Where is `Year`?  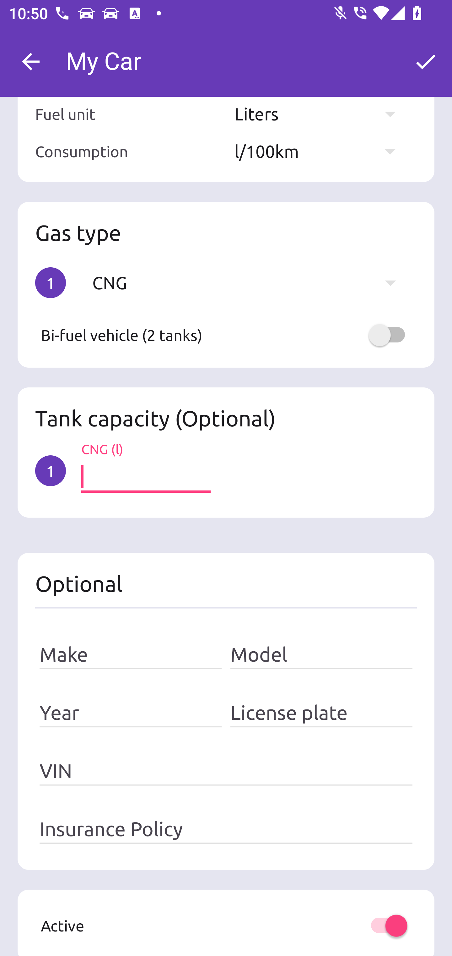
Year is located at coordinates (131, 713).